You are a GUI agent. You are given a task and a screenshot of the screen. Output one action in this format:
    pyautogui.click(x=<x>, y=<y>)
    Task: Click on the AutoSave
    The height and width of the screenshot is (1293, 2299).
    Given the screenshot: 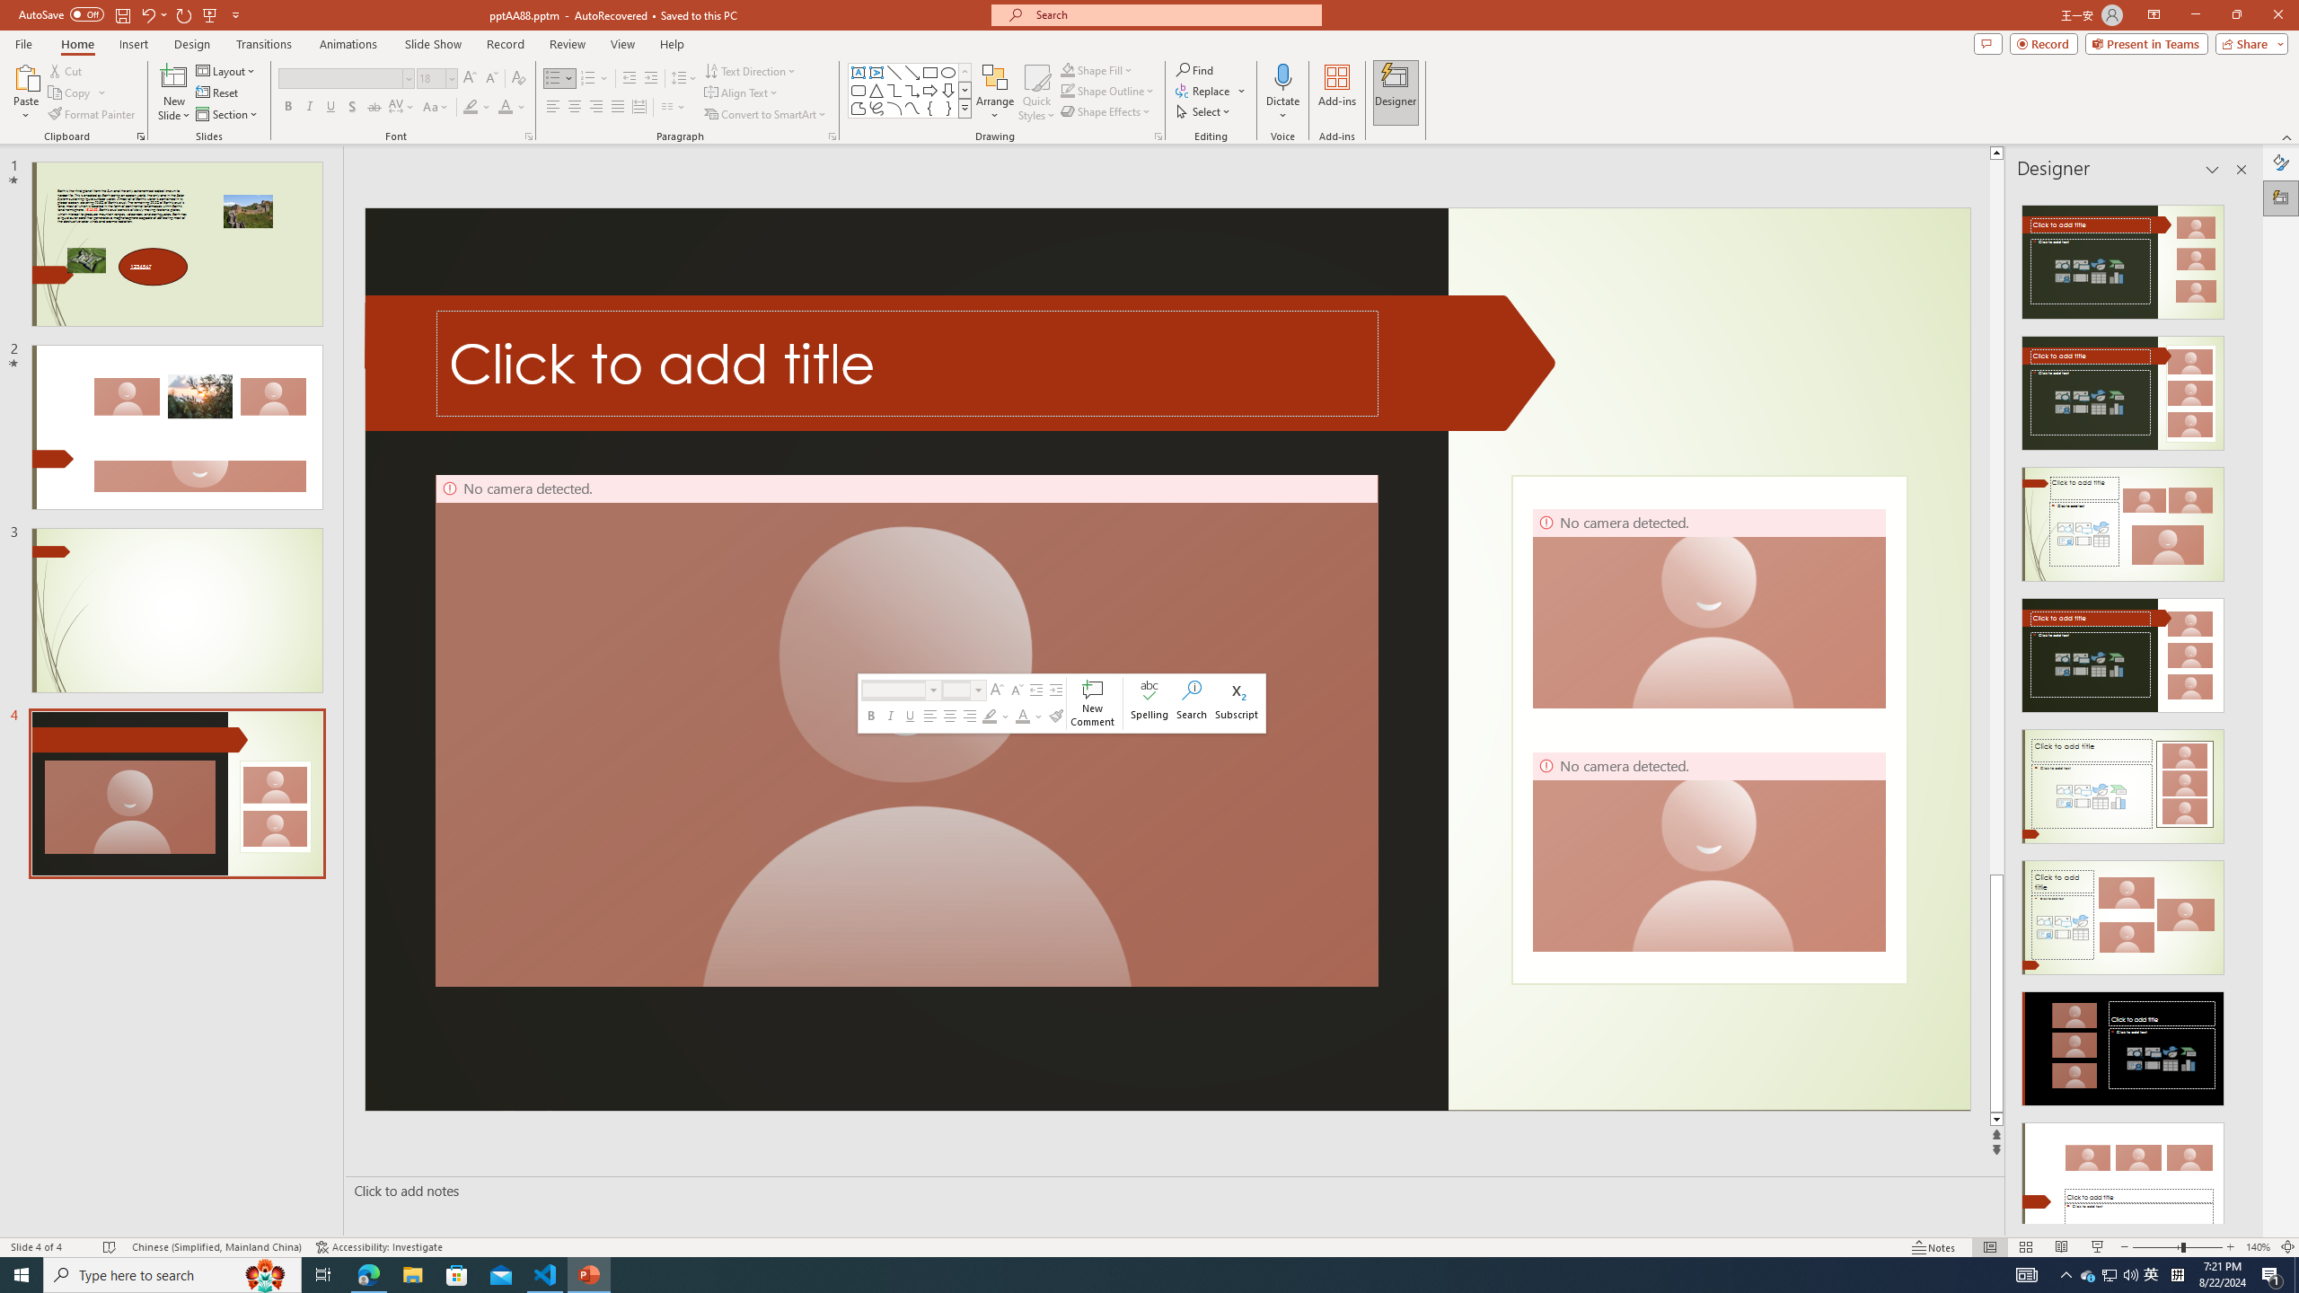 What is the action you would take?
    pyautogui.click(x=61, y=14)
    